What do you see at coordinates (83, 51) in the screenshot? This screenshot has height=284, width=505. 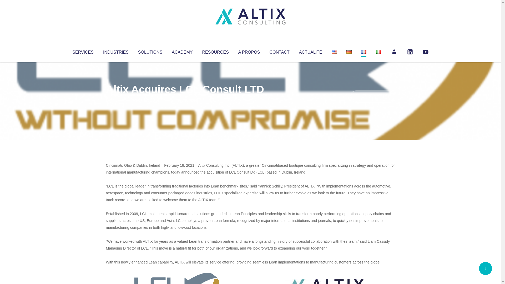 I see `SERVICES` at bounding box center [83, 51].